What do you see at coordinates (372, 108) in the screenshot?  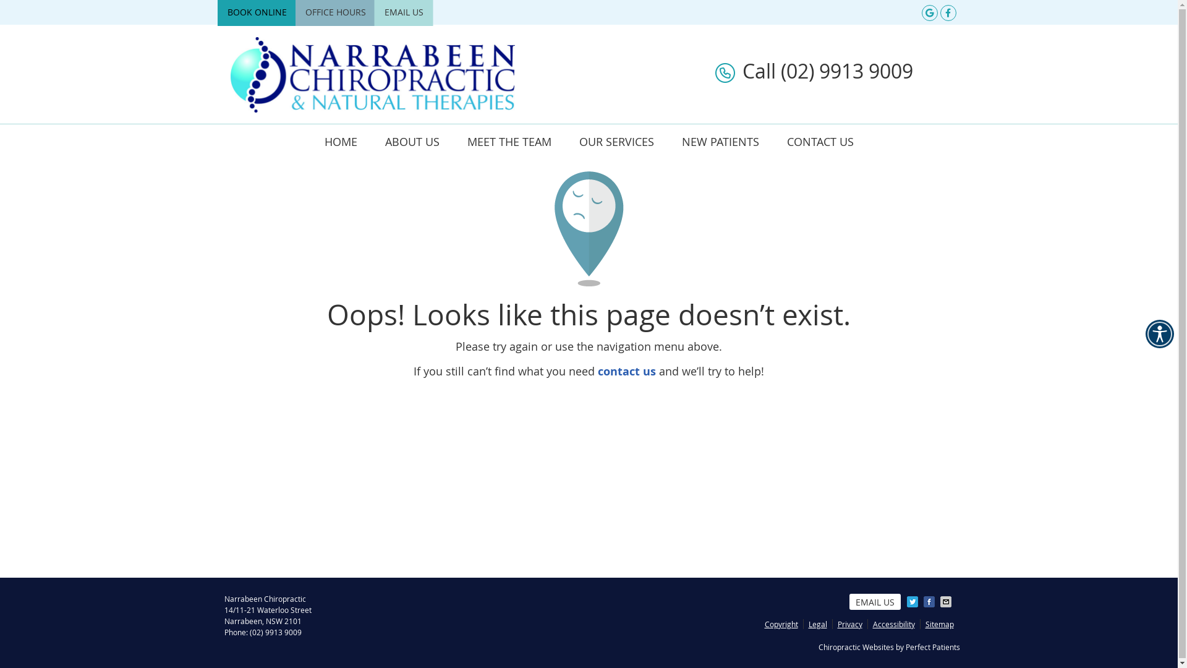 I see `Narrabeen Chiropractic` at bounding box center [372, 108].